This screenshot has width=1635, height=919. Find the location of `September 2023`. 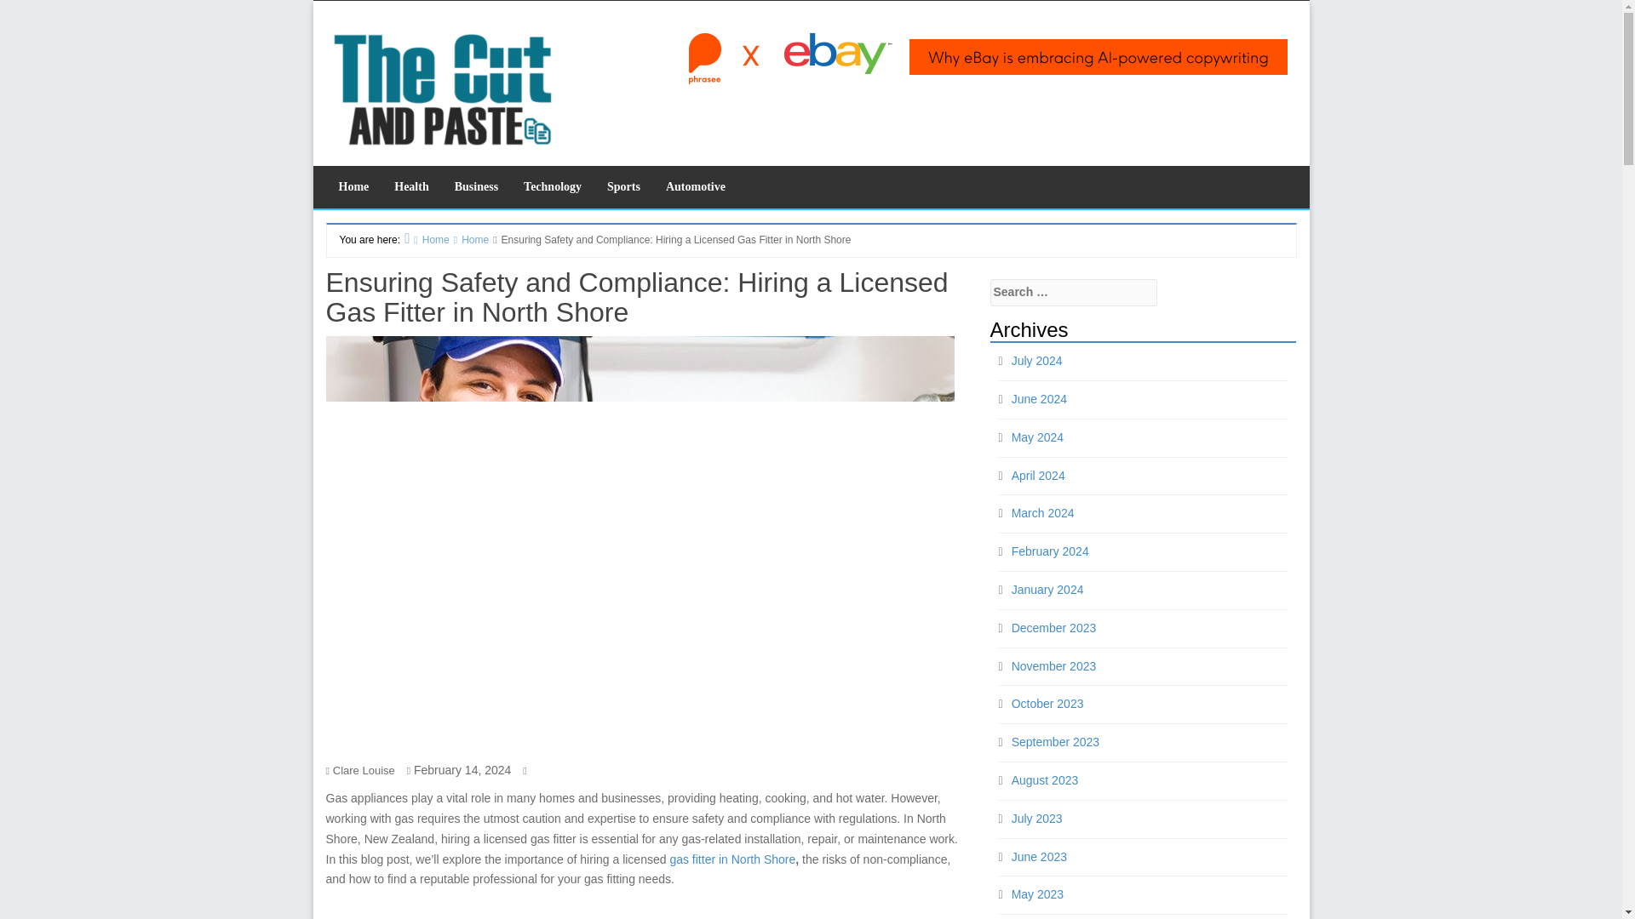

September 2023 is located at coordinates (1056, 742).